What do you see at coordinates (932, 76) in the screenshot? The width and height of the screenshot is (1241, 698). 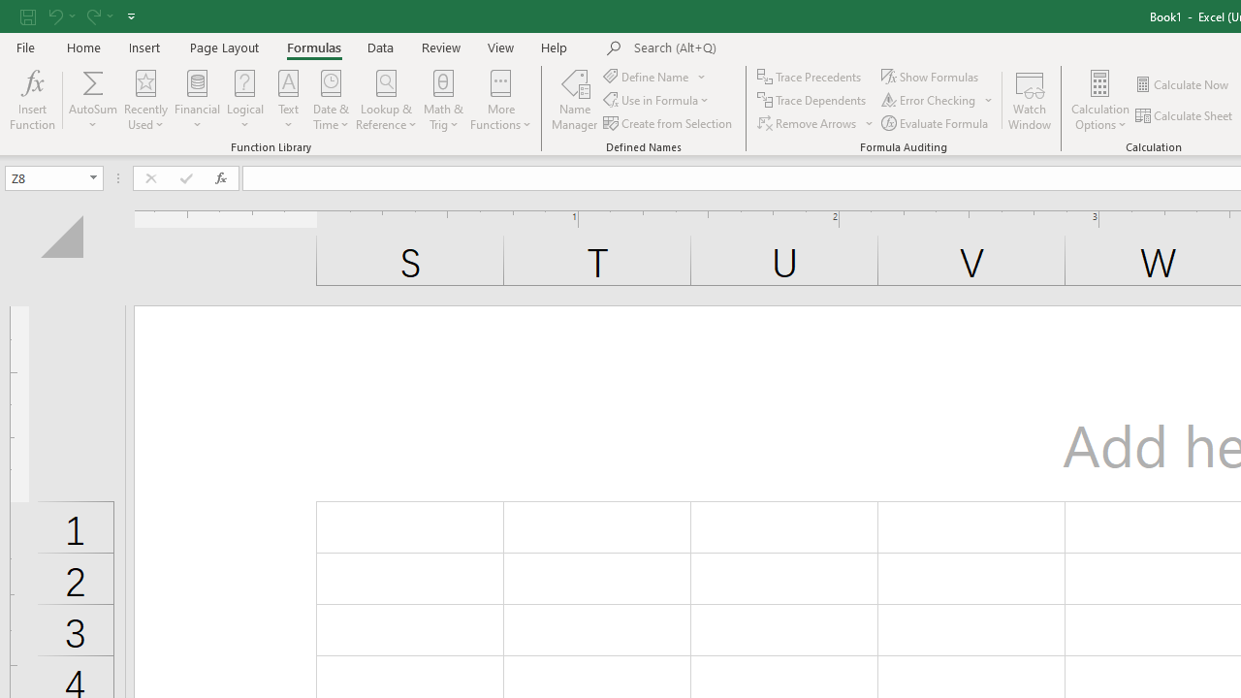 I see `Show Formulas` at bounding box center [932, 76].